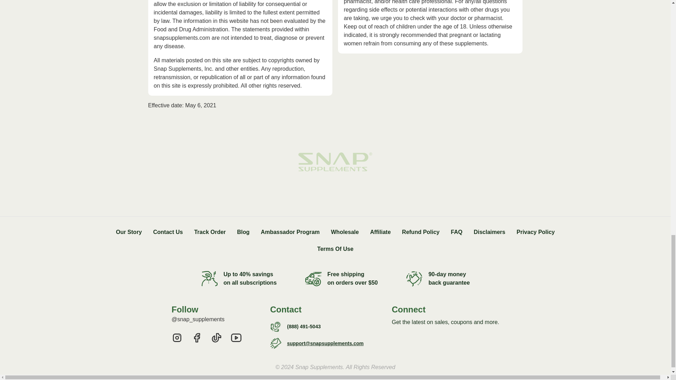 Image resolution: width=676 pixels, height=380 pixels. Describe the element at coordinates (380, 232) in the screenshot. I see `Affiliate` at that location.